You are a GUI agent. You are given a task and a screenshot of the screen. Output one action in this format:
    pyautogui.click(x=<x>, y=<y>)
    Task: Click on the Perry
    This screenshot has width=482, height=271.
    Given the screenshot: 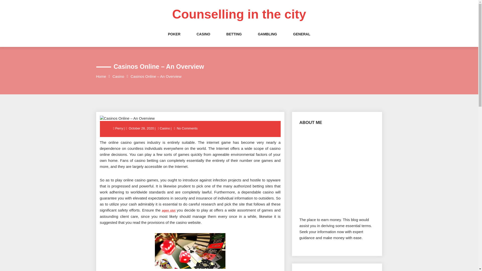 What is the action you would take?
    pyautogui.click(x=119, y=128)
    